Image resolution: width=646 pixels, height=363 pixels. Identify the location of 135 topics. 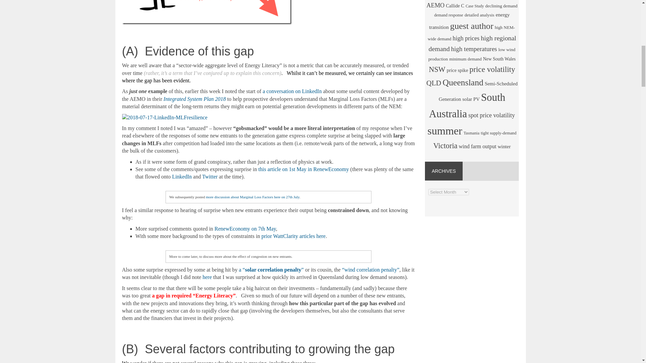
(435, 5).